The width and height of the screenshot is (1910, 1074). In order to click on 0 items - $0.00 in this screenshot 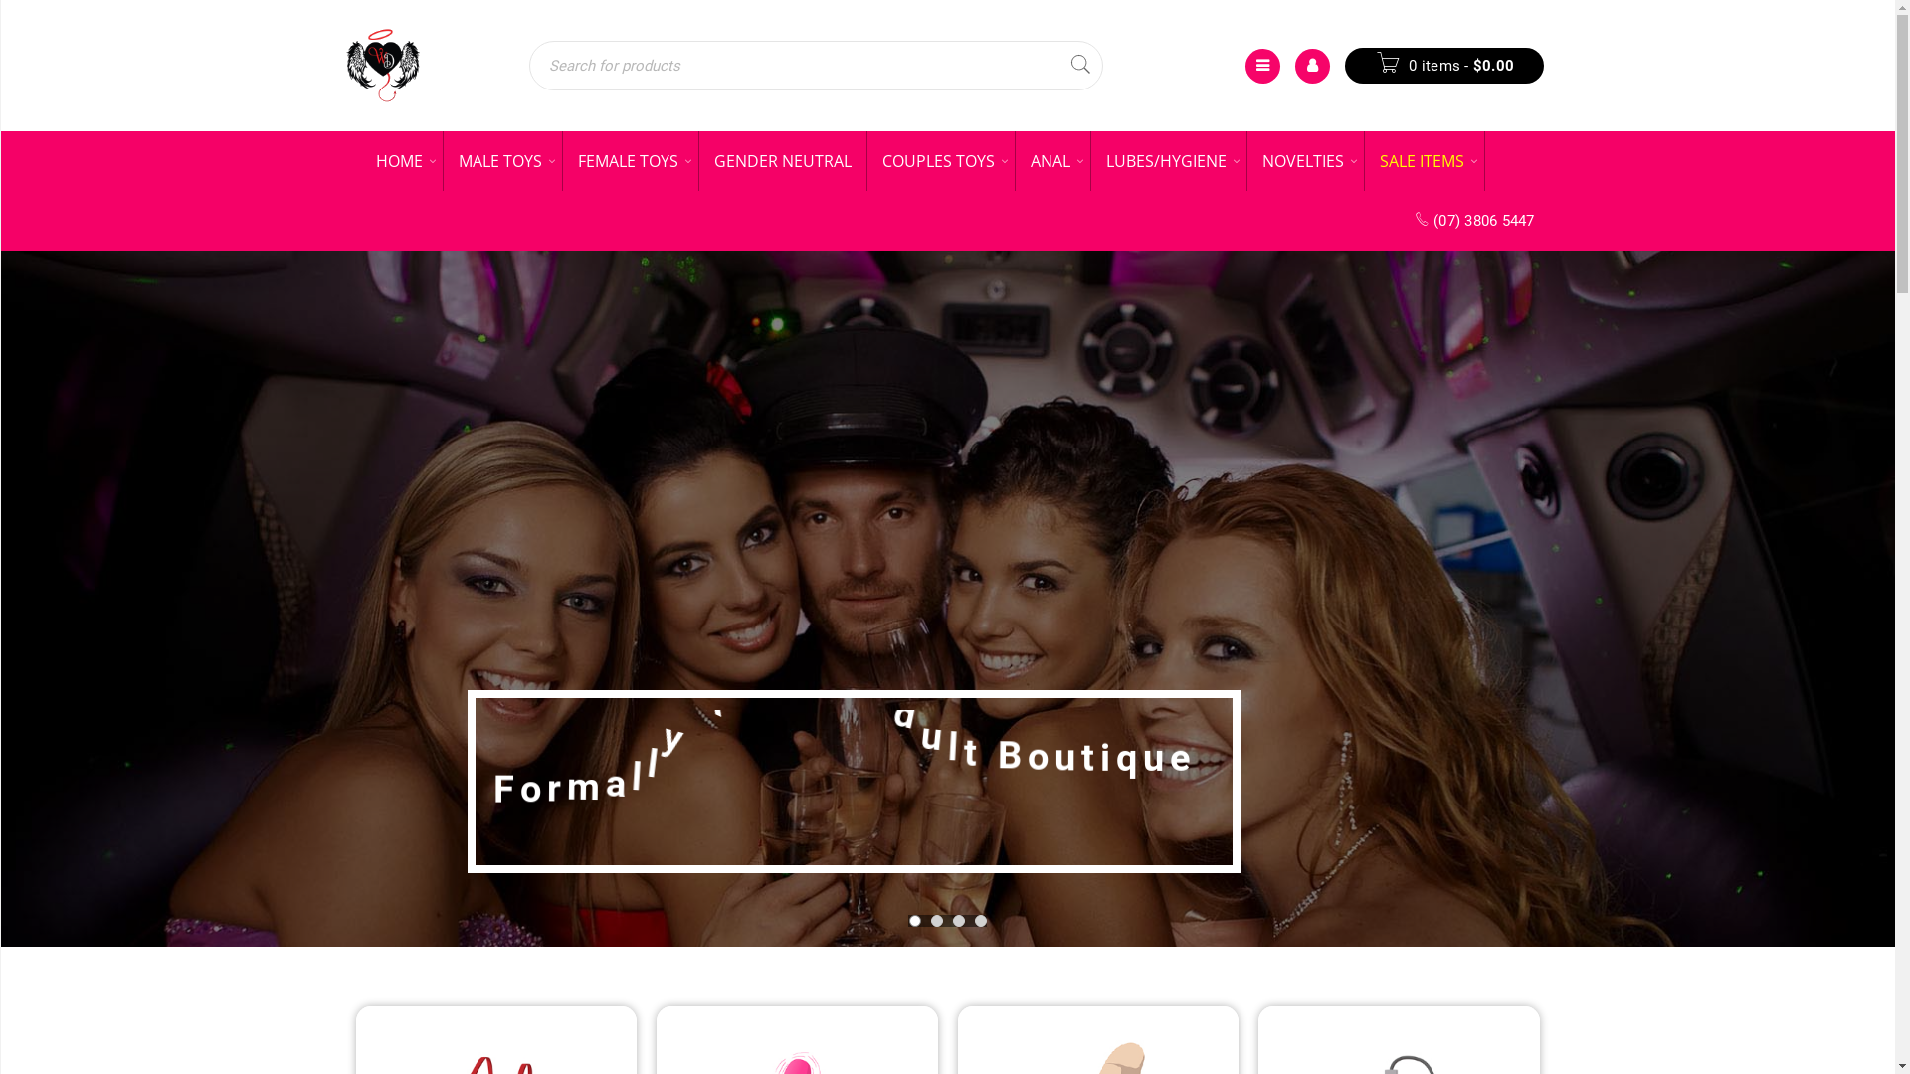, I will do `click(1444, 66)`.